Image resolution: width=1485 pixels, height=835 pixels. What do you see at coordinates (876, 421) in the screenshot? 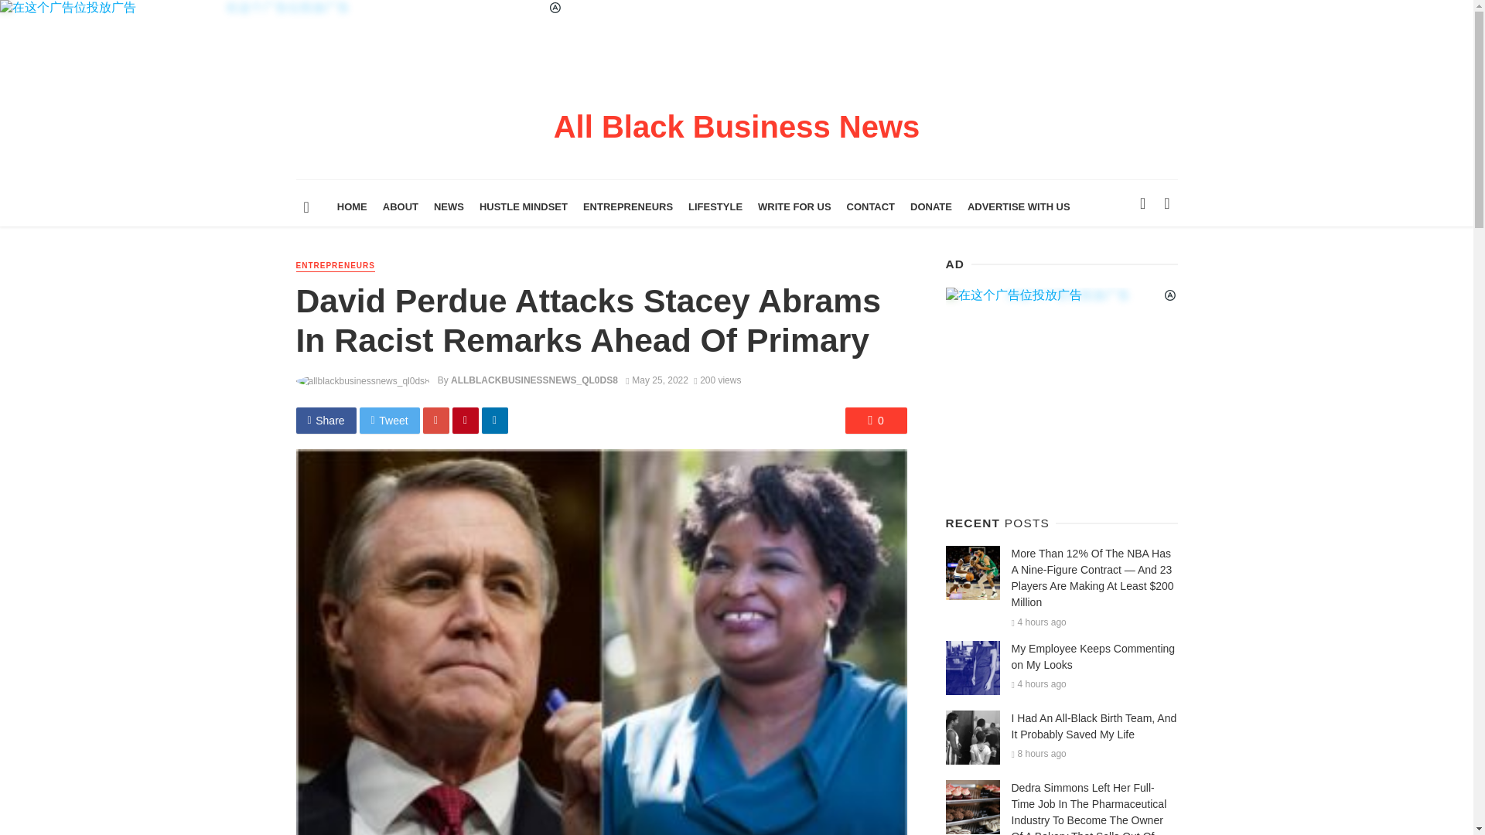
I see `0` at bounding box center [876, 421].